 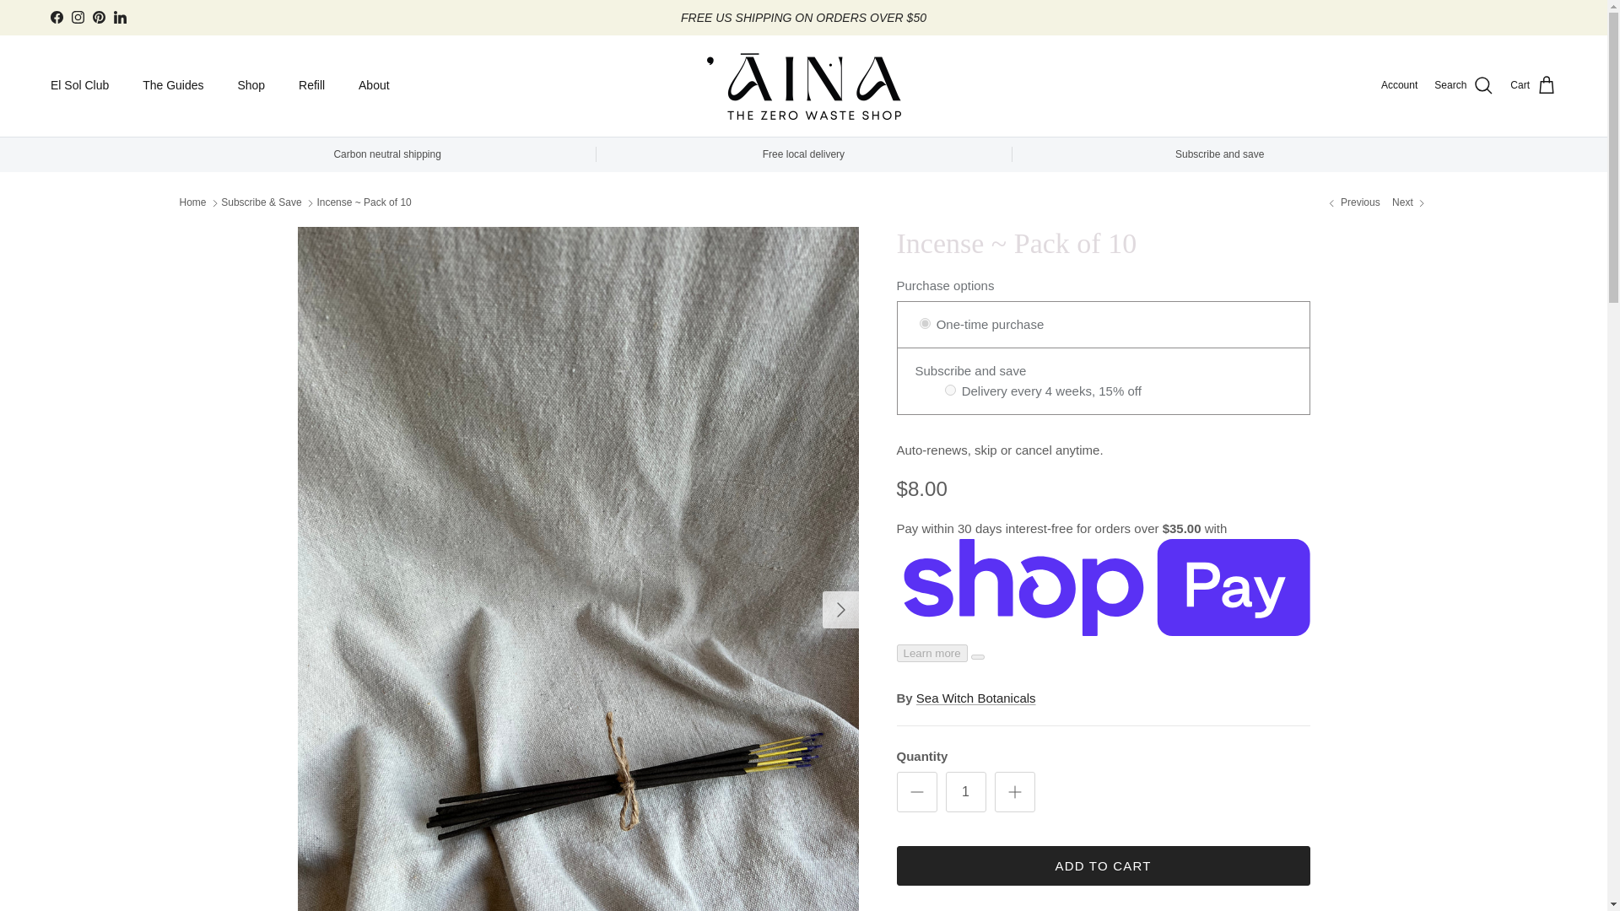 What do you see at coordinates (98, 17) in the screenshot?
I see `Pinterest` at bounding box center [98, 17].